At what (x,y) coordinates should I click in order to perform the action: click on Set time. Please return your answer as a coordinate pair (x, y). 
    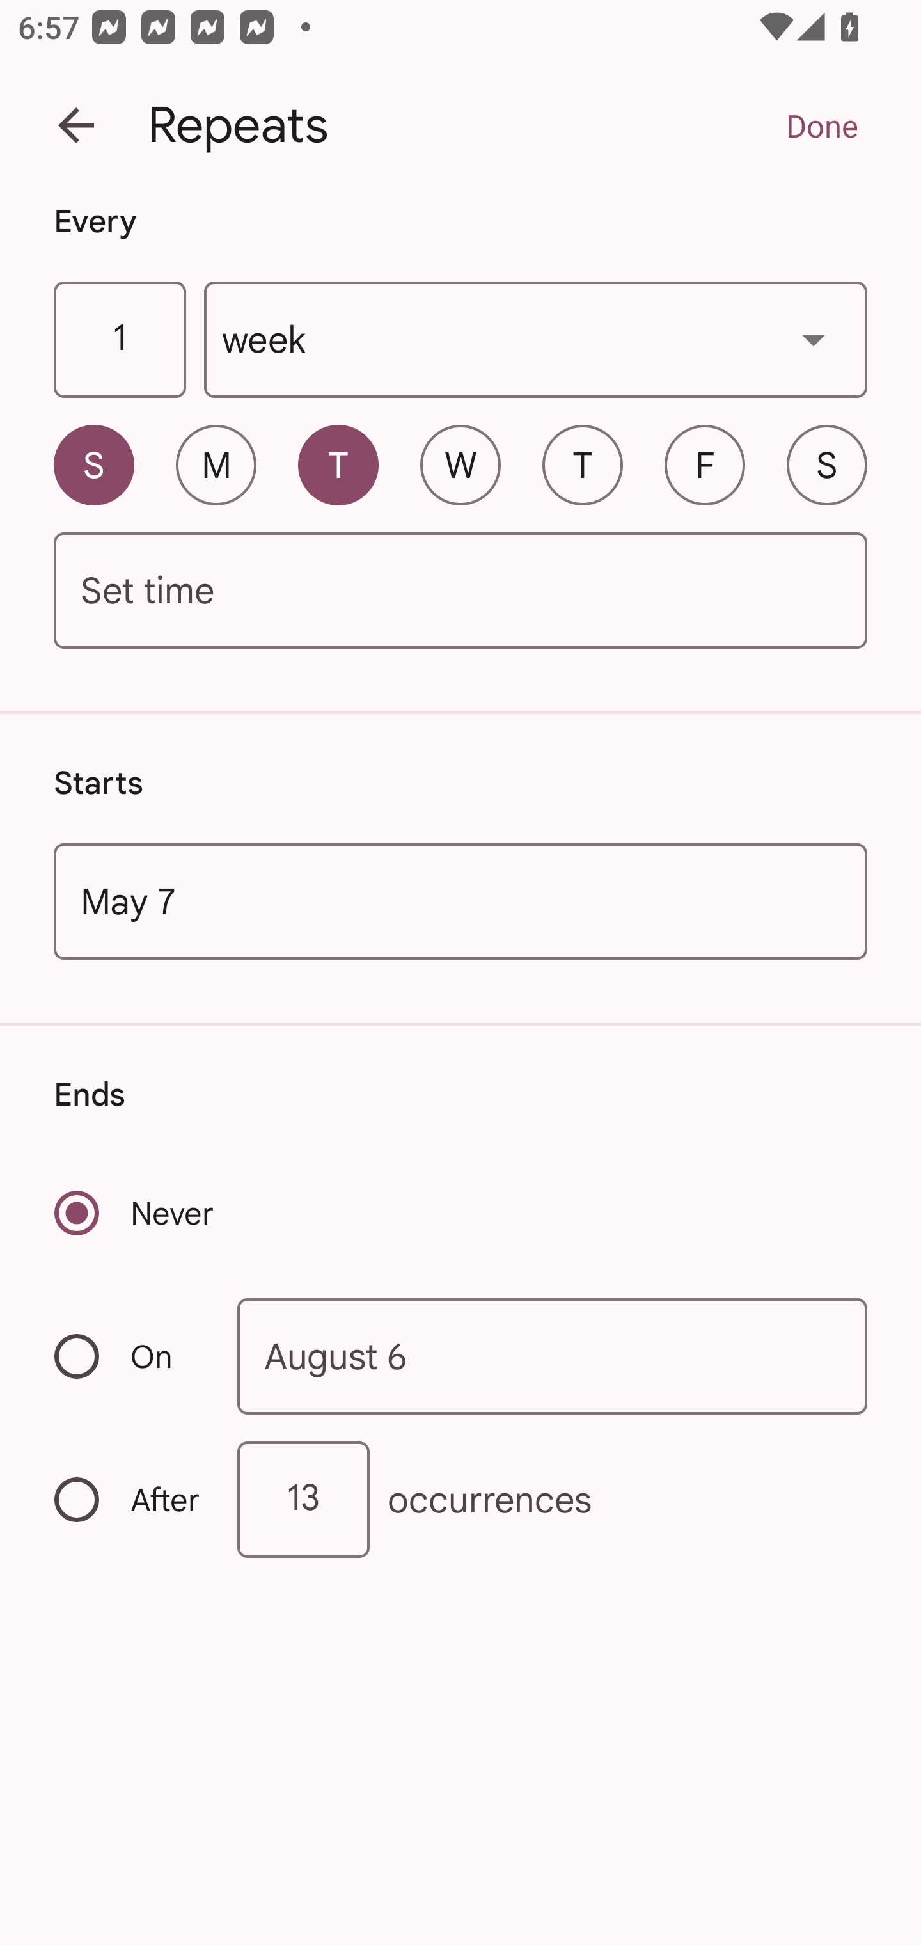
    Looking at the image, I should click on (460, 591).